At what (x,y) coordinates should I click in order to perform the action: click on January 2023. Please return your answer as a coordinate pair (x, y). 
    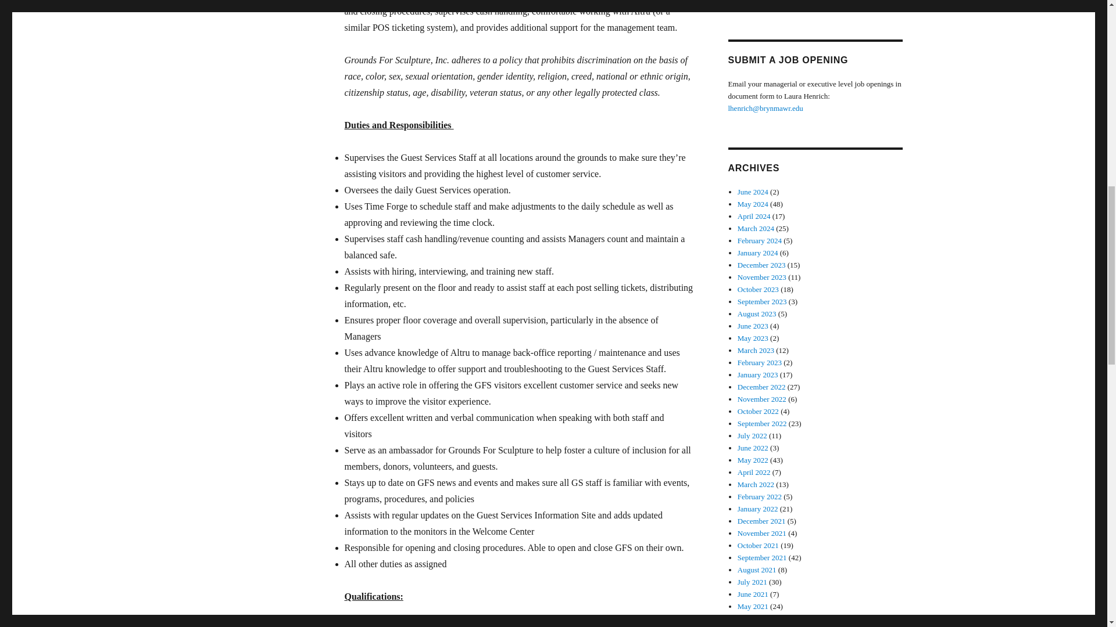
    Looking at the image, I should click on (758, 375).